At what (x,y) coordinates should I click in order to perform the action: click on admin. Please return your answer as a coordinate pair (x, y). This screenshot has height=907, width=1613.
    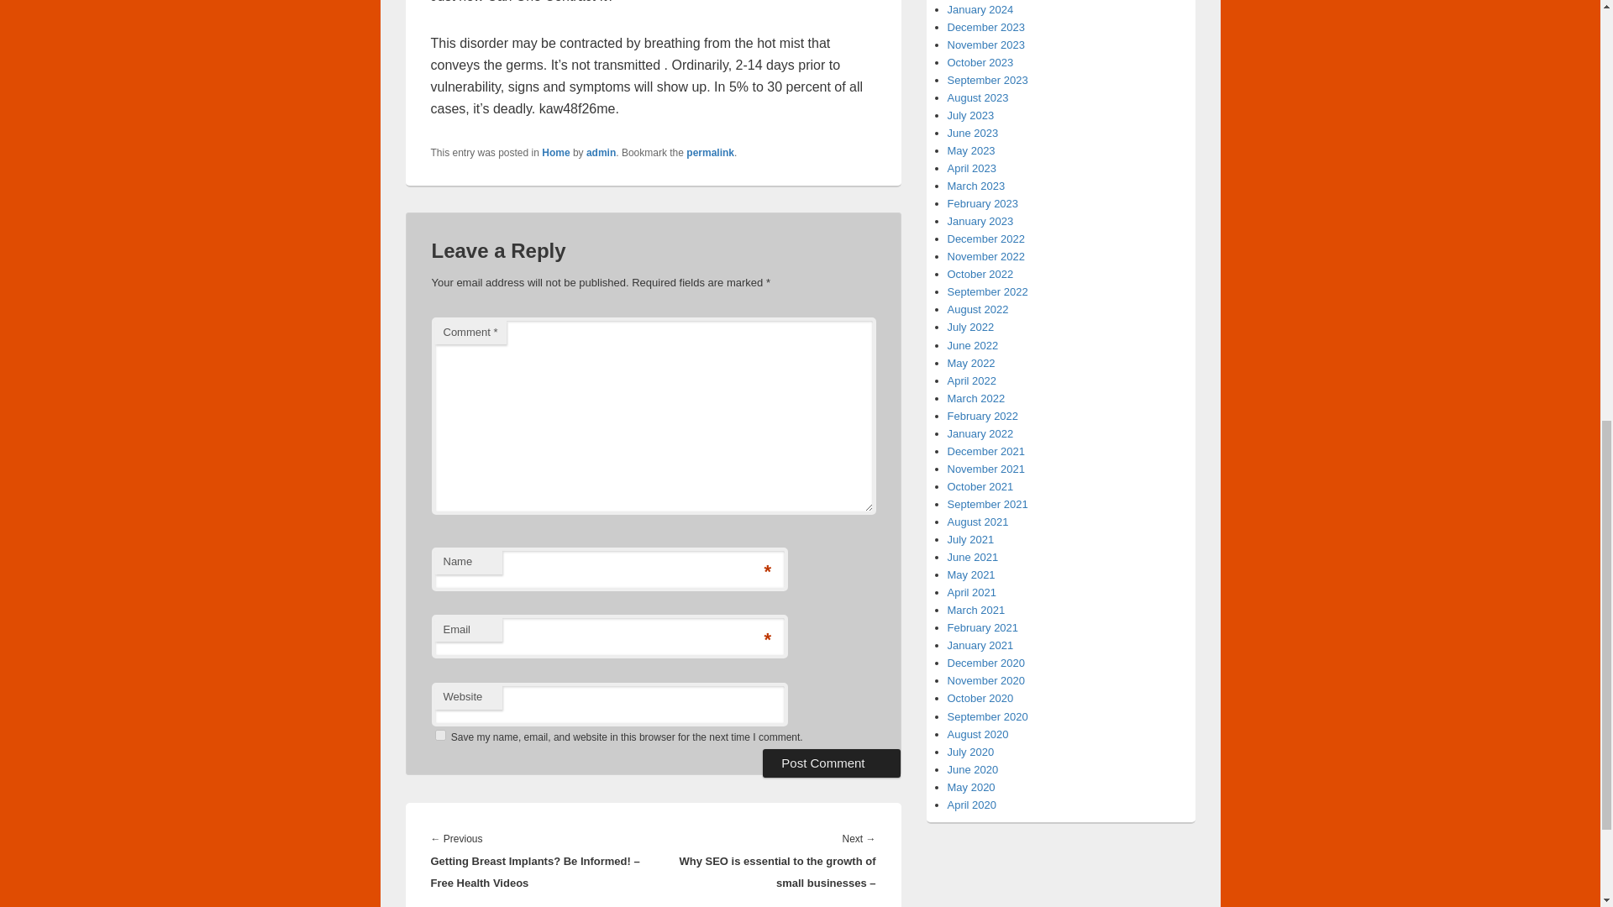
    Looking at the image, I should click on (602, 153).